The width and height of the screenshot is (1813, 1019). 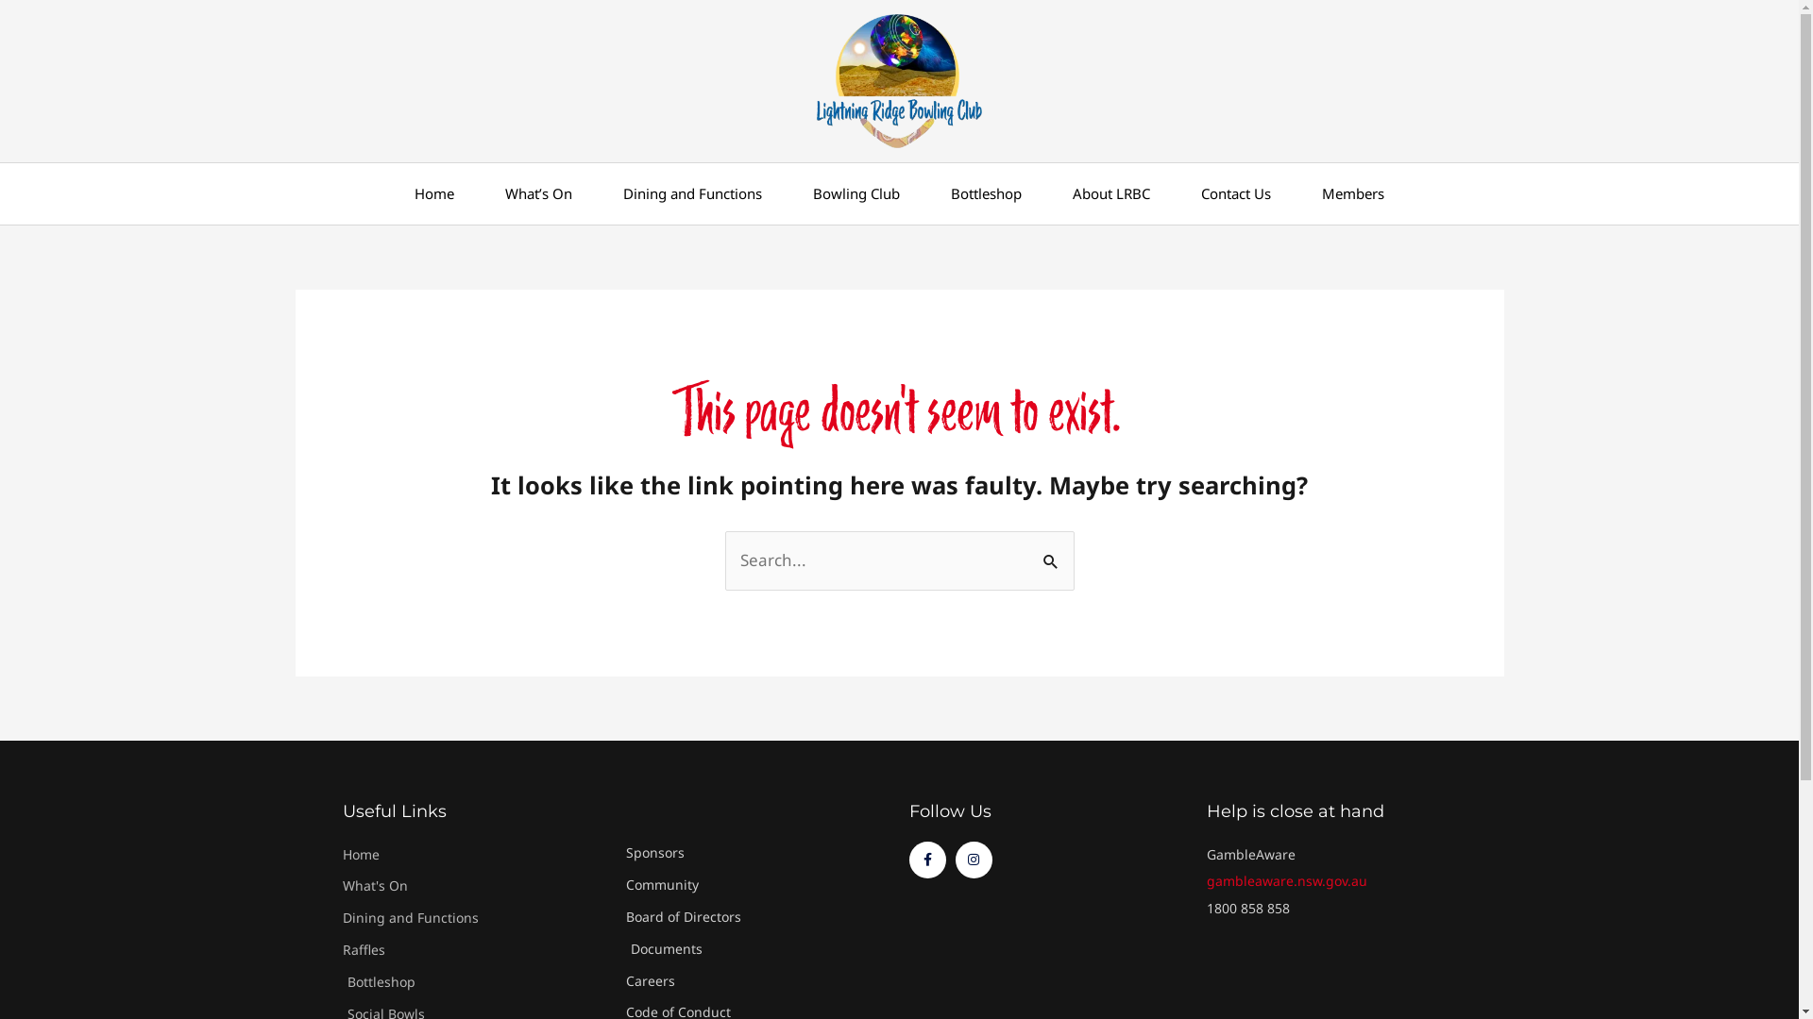 What do you see at coordinates (974, 860) in the screenshot?
I see `Instagram` at bounding box center [974, 860].